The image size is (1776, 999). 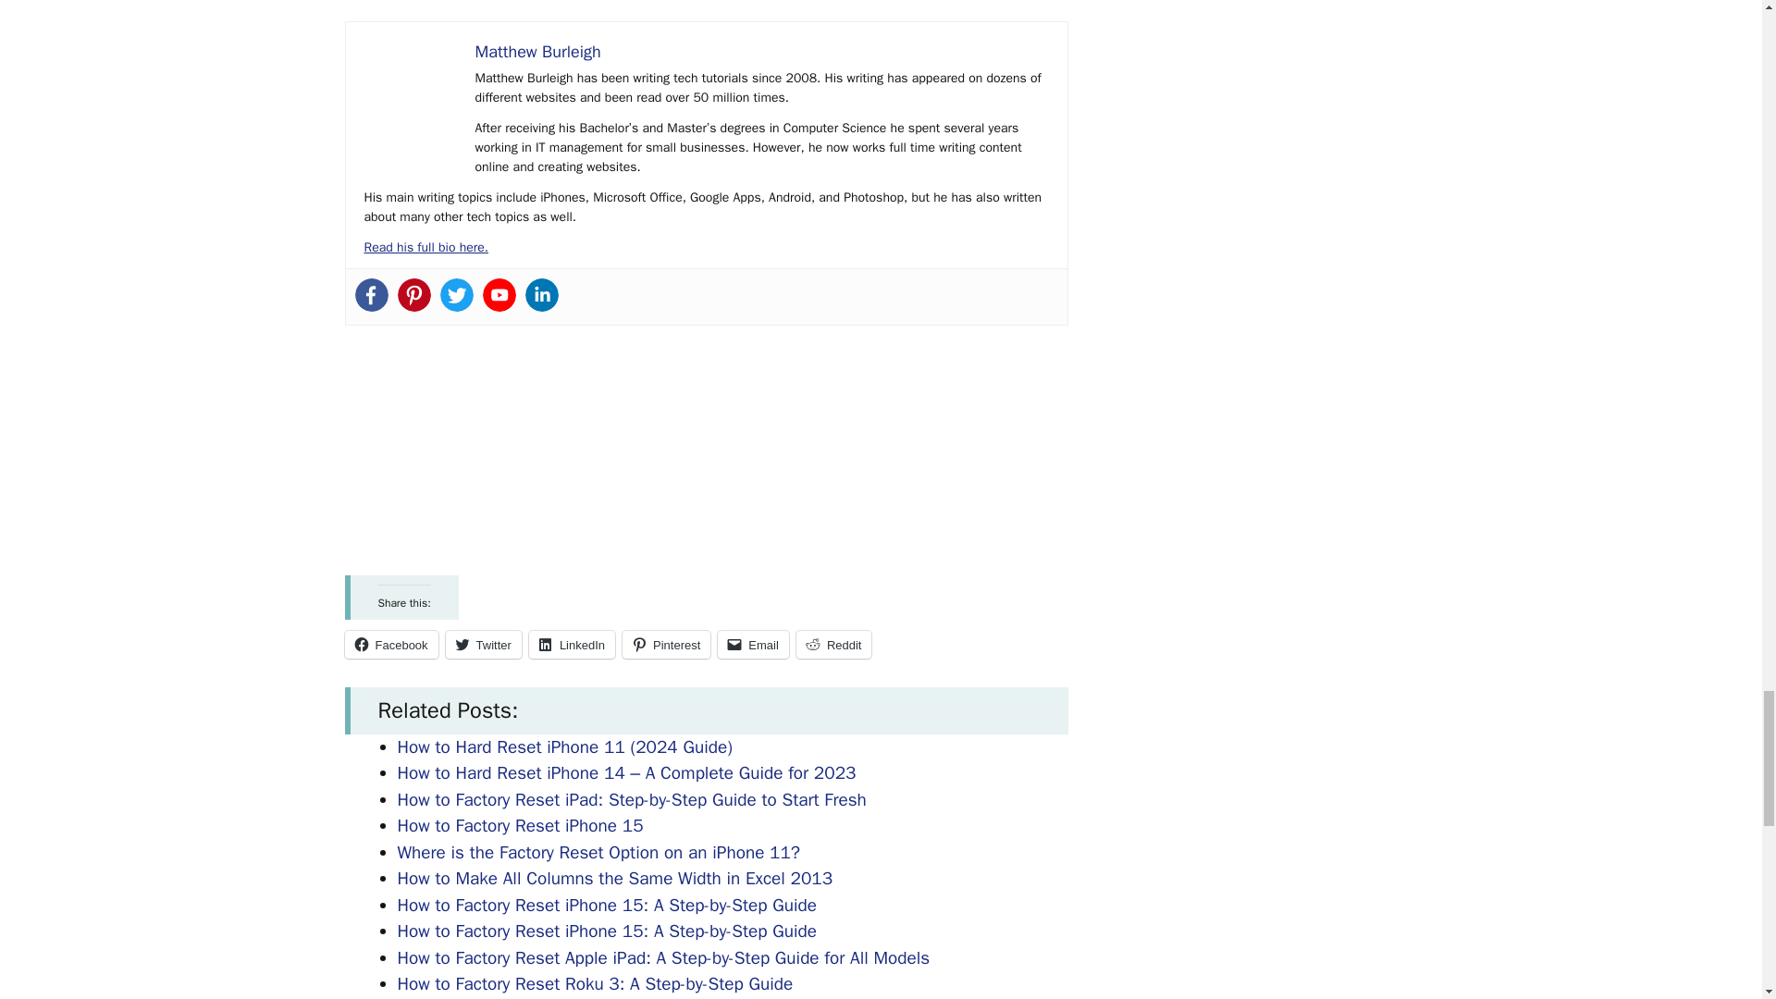 What do you see at coordinates (599, 853) in the screenshot?
I see `Where is the Factory Reset Option on an iPhone 11?` at bounding box center [599, 853].